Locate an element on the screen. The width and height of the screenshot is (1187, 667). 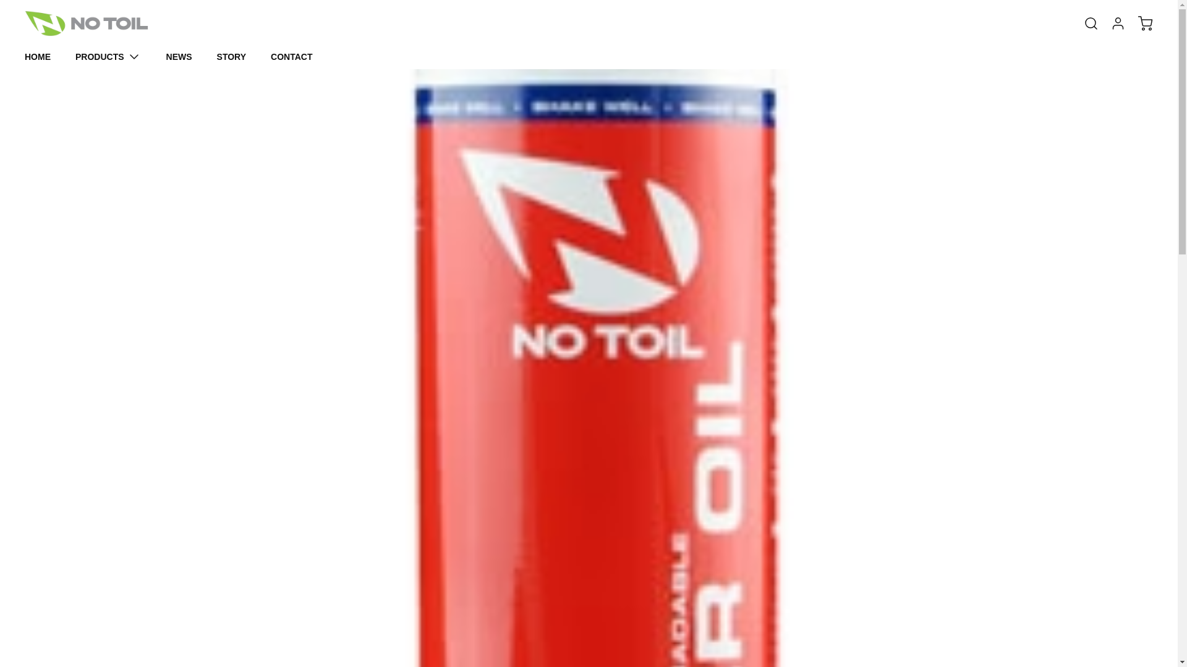
NEWS is located at coordinates (179, 57).